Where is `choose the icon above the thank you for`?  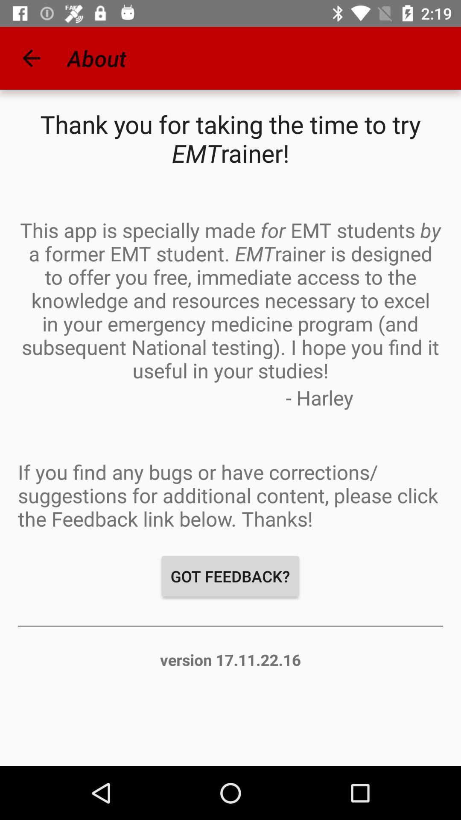
choose the icon above the thank you for is located at coordinates (31, 58).